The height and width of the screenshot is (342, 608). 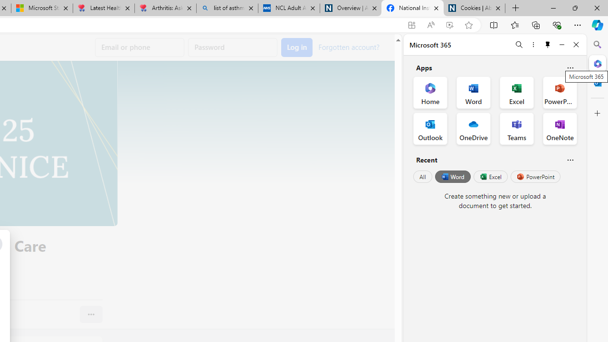 What do you see at coordinates (473, 92) in the screenshot?
I see `Word Office App` at bounding box center [473, 92].